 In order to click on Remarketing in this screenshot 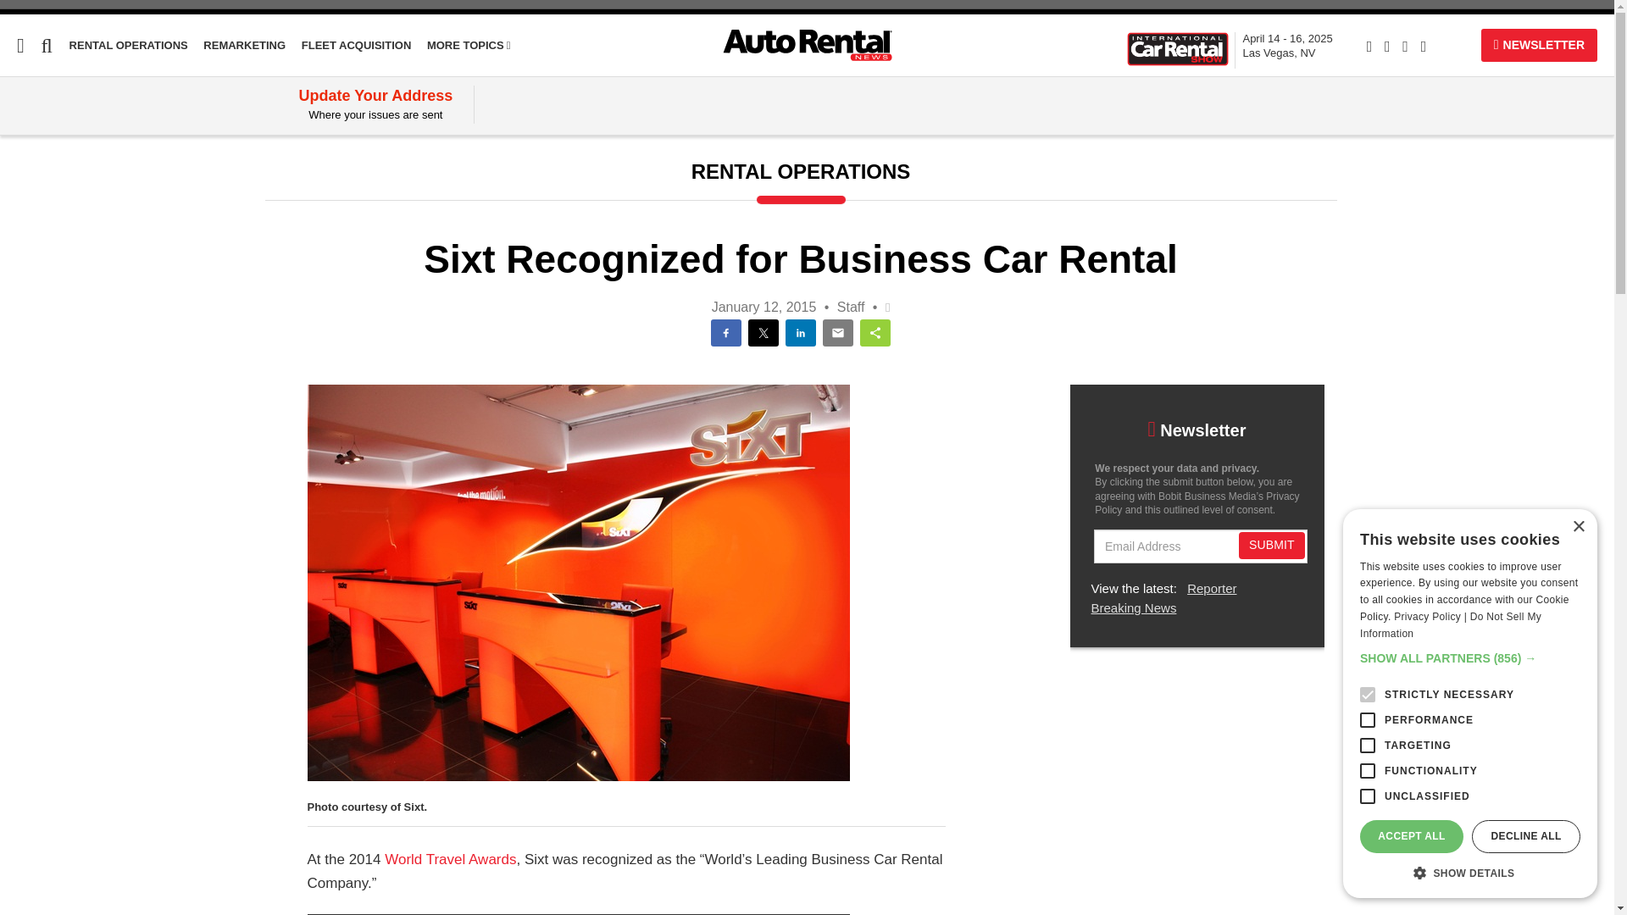, I will do `click(41, 187)`.